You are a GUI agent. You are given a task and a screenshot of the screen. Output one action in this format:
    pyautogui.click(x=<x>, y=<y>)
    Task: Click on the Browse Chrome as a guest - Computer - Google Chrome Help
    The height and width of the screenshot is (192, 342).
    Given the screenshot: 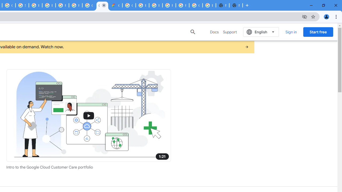 What is the action you would take?
    pyautogui.click(x=142, y=5)
    